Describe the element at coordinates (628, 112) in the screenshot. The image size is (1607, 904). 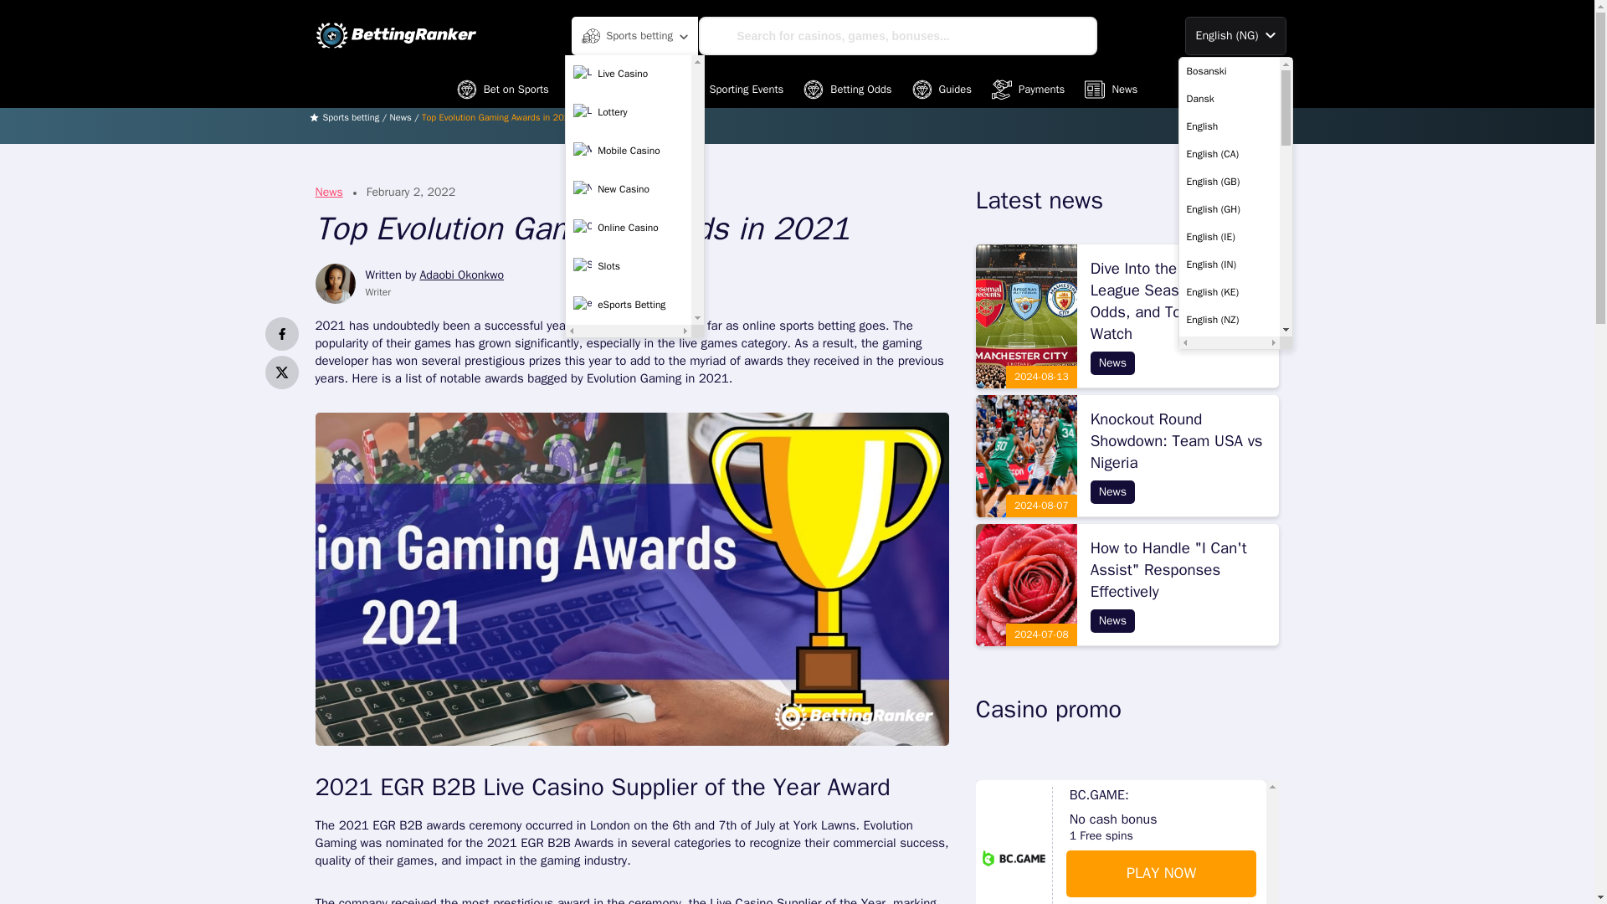
I see `Lottery` at that location.